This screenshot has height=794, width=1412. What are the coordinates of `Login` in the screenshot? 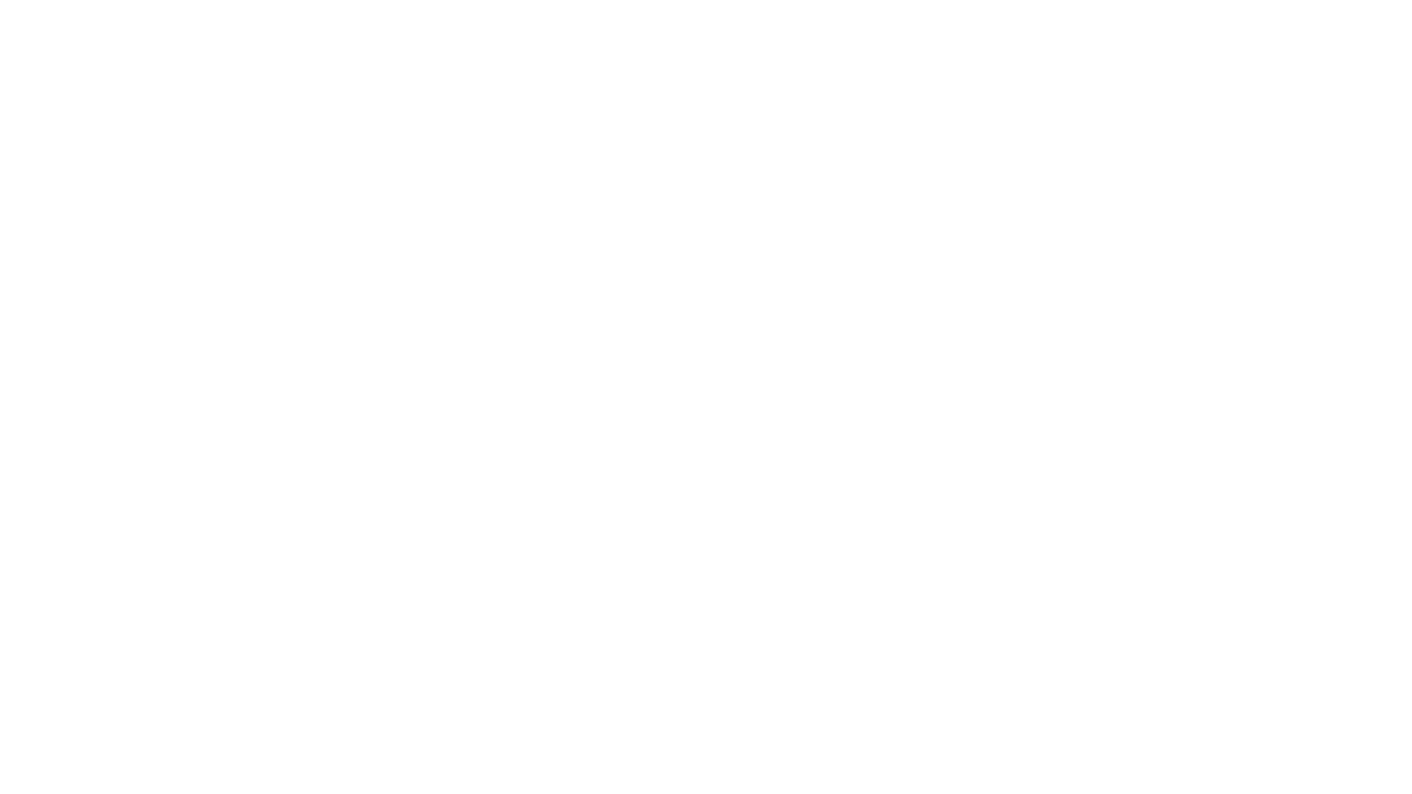 It's located at (1087, 131).